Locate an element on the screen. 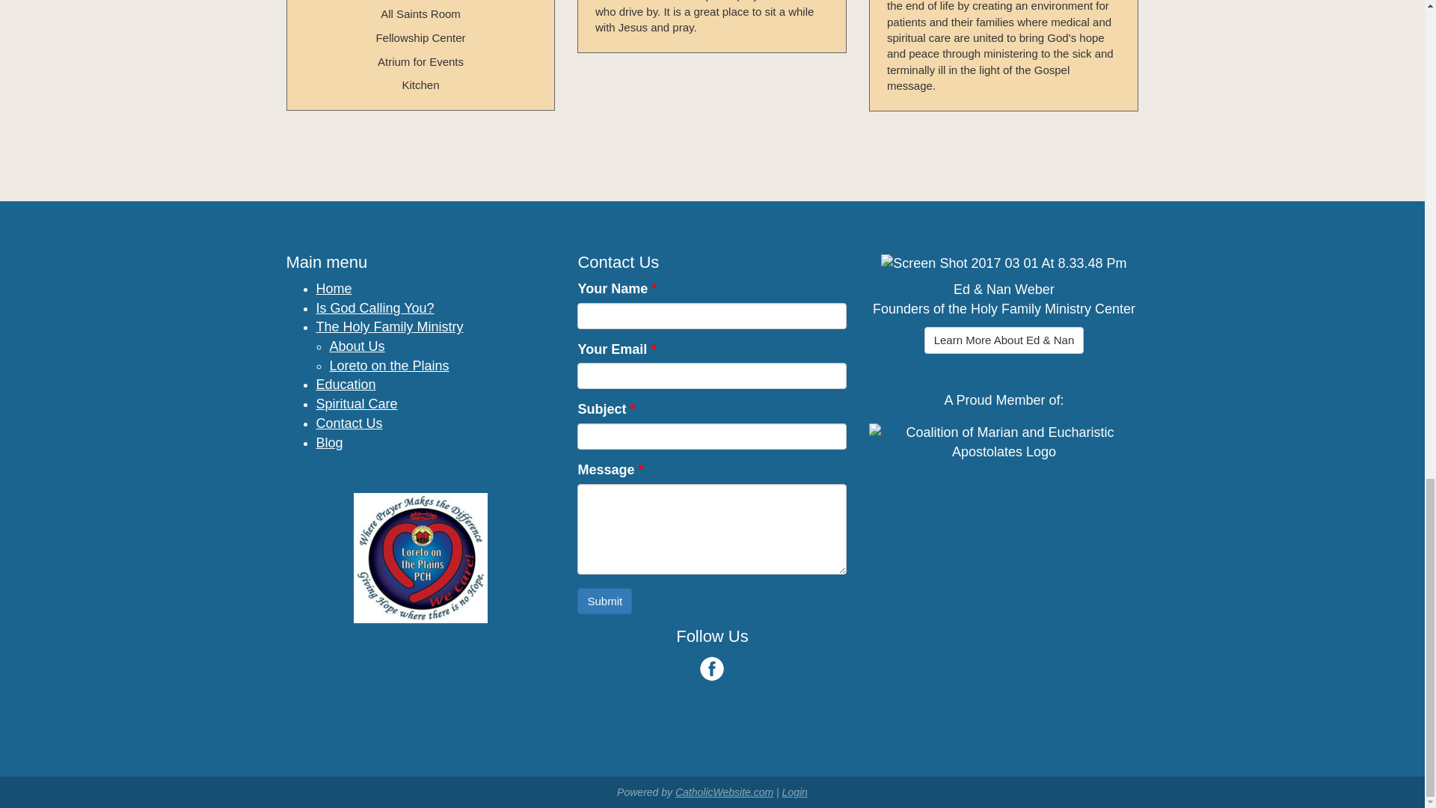  Submit is located at coordinates (604, 601).